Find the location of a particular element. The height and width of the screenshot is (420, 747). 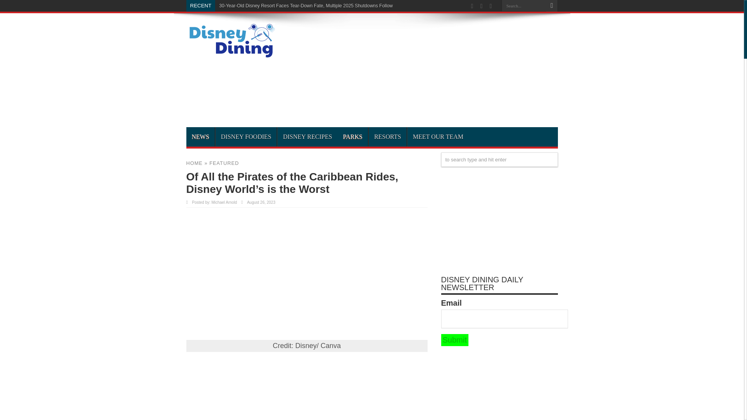

Search... is located at coordinates (524, 5).